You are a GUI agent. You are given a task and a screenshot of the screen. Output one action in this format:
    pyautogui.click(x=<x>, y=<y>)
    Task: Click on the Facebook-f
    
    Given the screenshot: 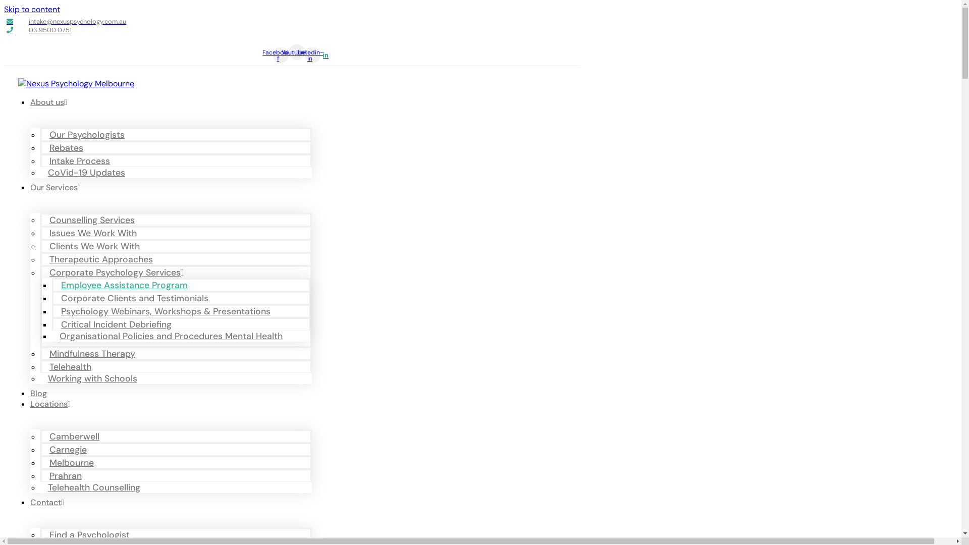 What is the action you would take?
    pyautogui.click(x=281, y=56)
    